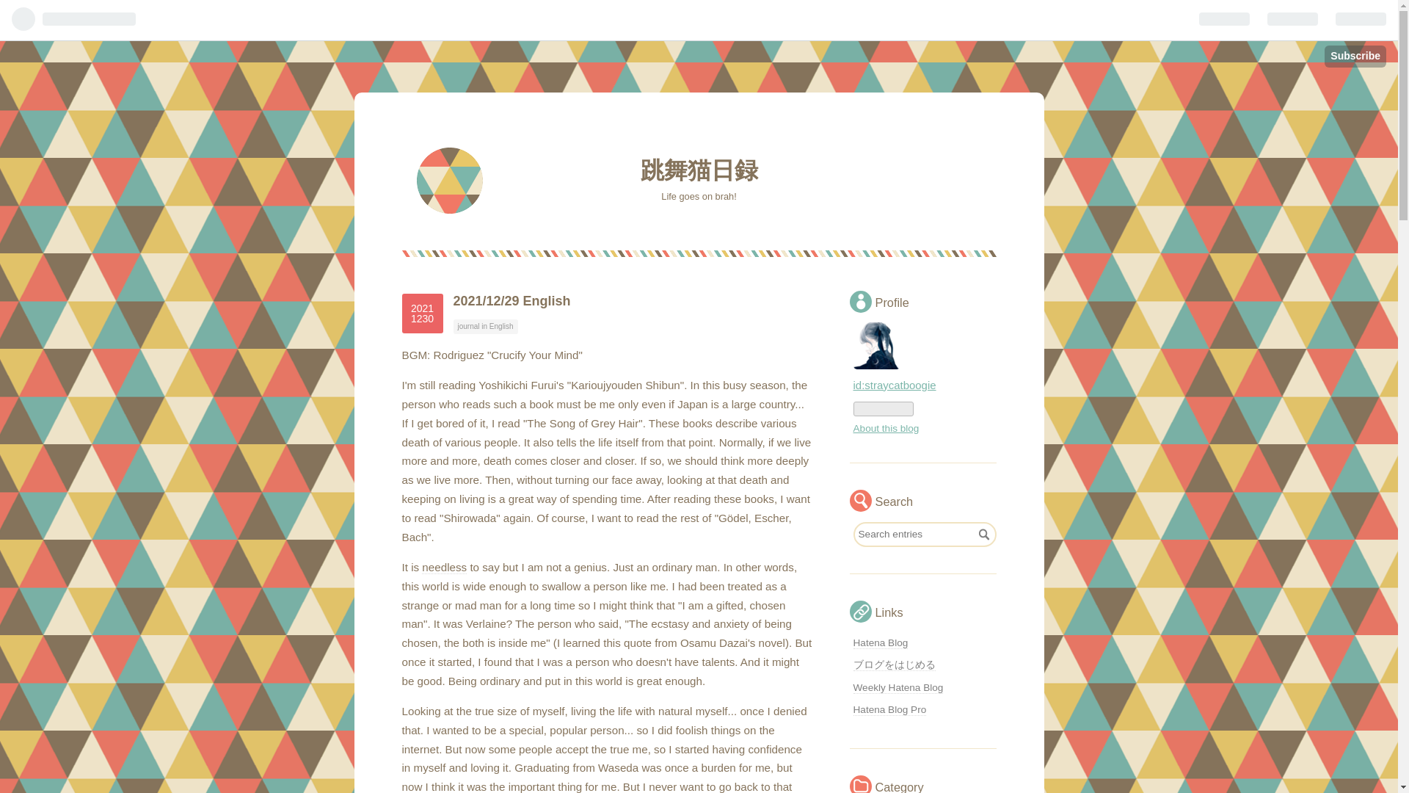  What do you see at coordinates (443, 567) in the screenshot?
I see `id:straycatboogie` at bounding box center [443, 567].